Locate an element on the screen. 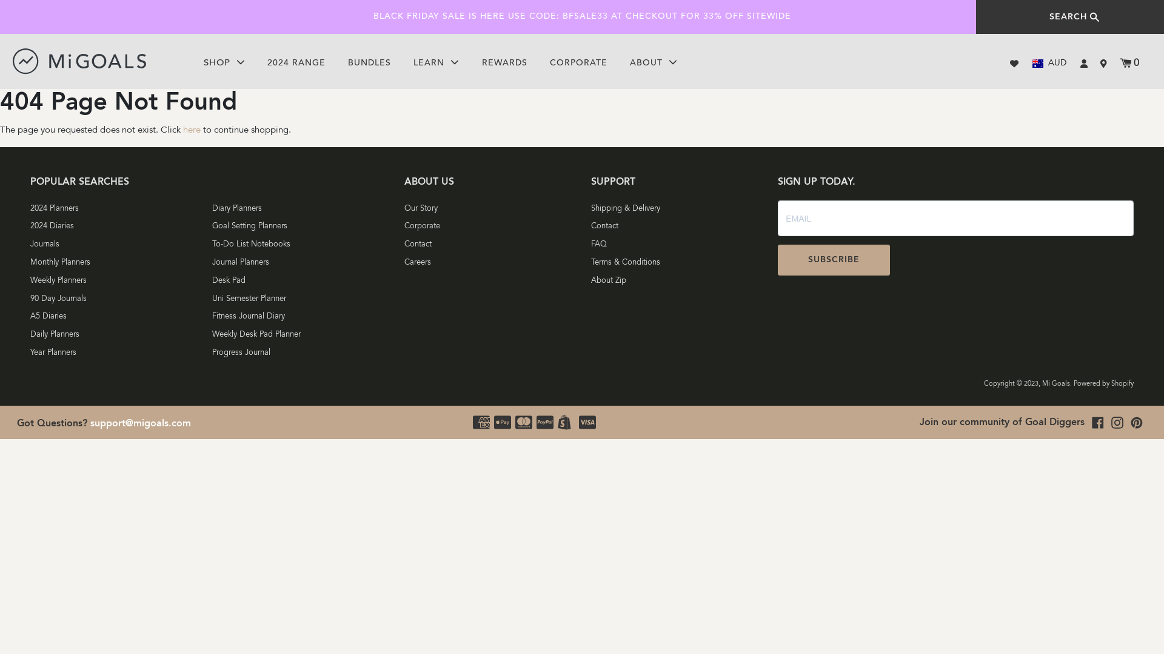  Diary Planners is located at coordinates (299, 210).